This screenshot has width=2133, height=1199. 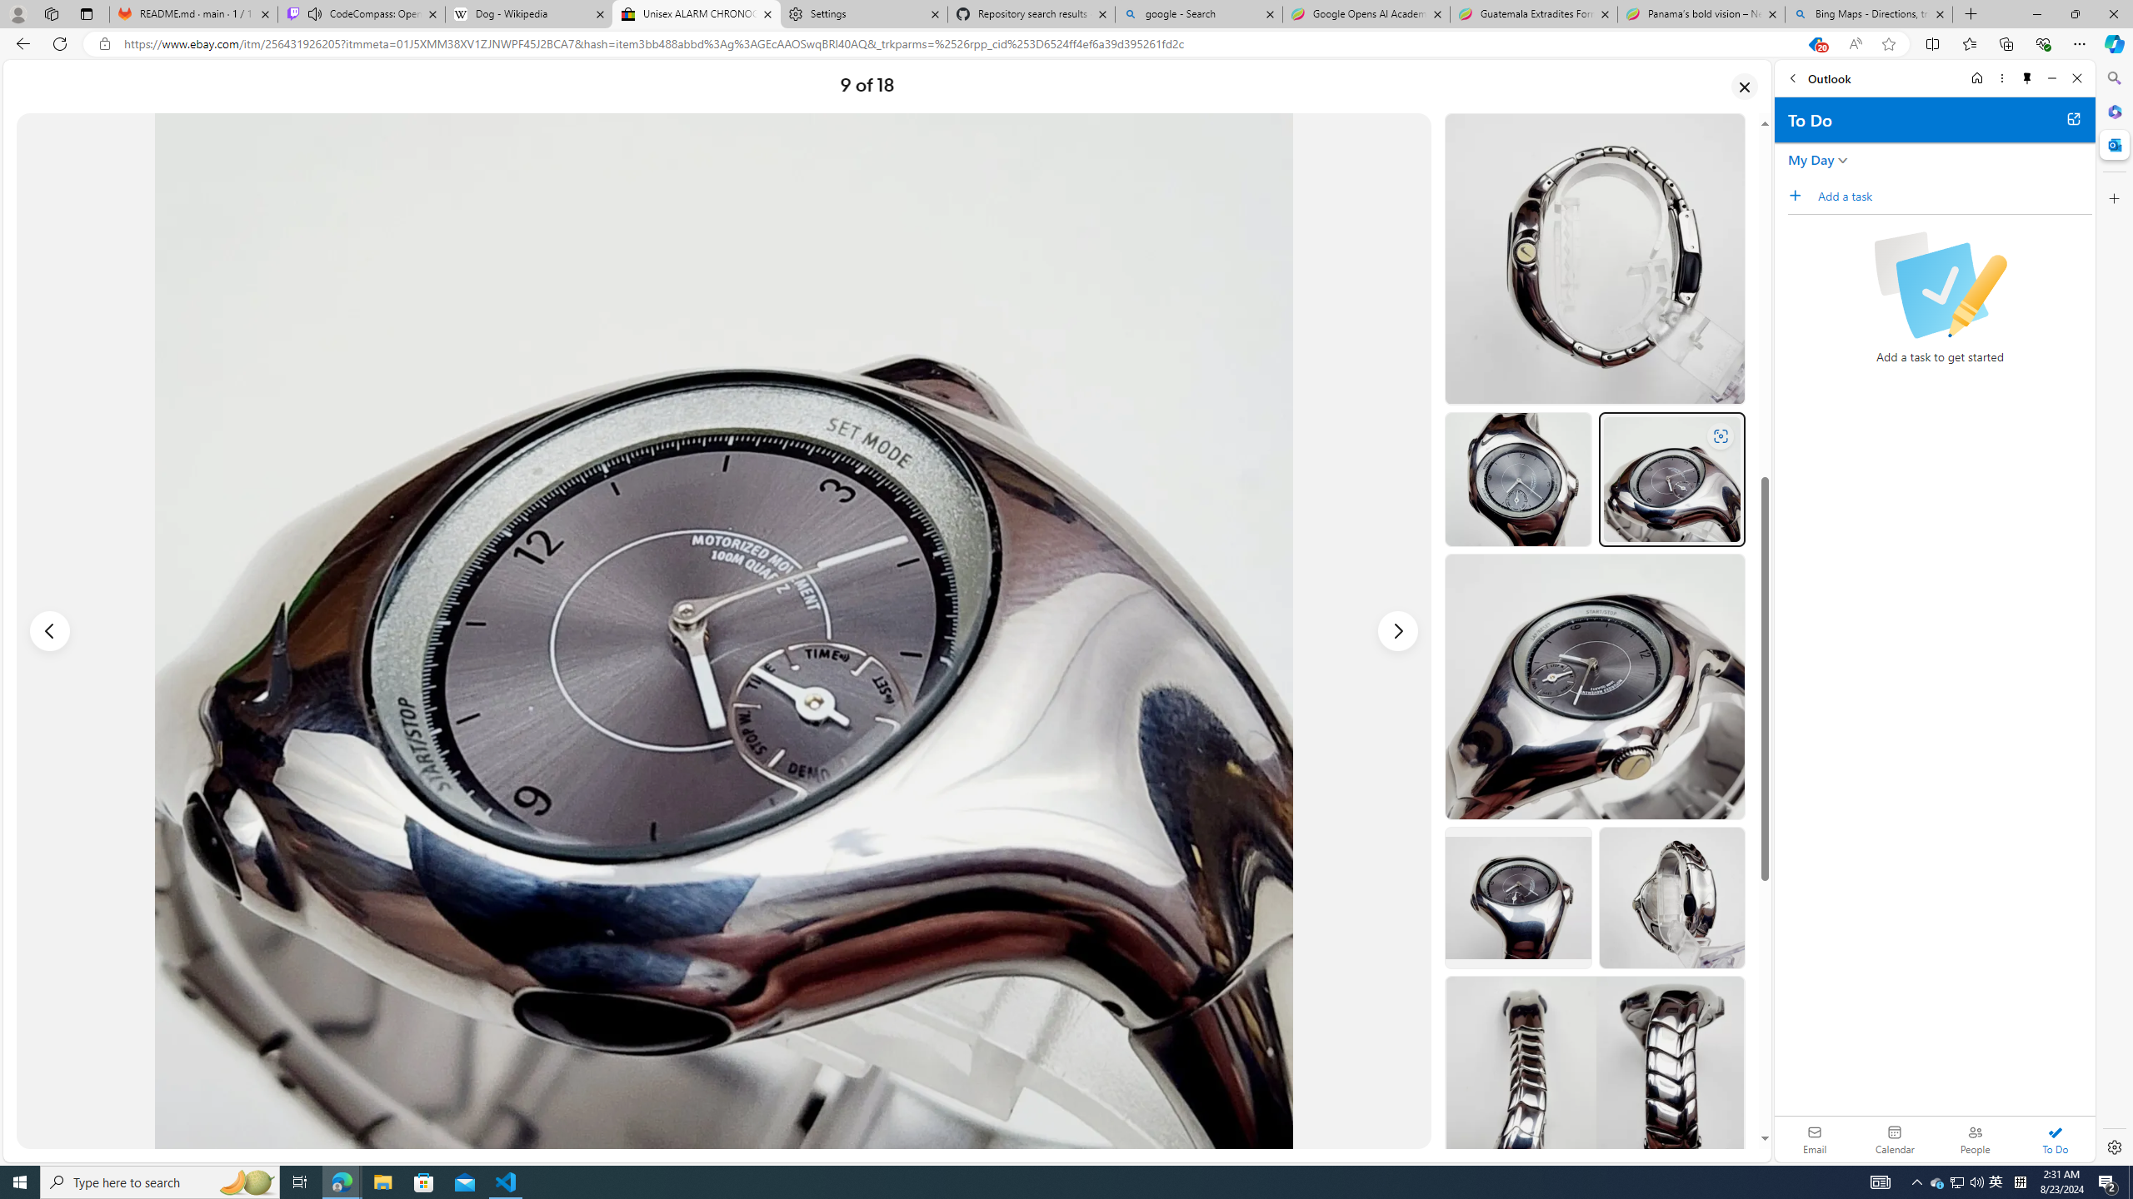 I want to click on Calendar. Date today is 22, so click(x=1895, y=1139).